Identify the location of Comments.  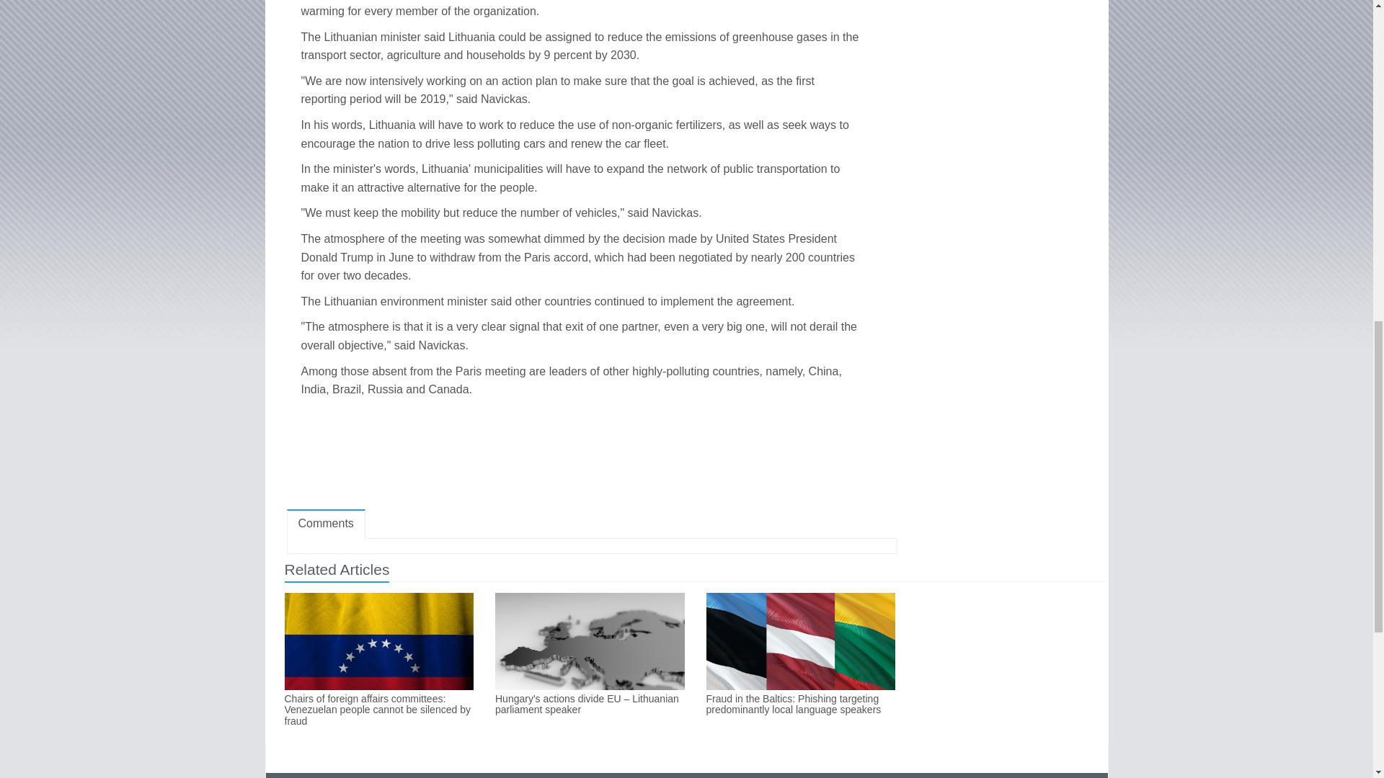
(326, 524).